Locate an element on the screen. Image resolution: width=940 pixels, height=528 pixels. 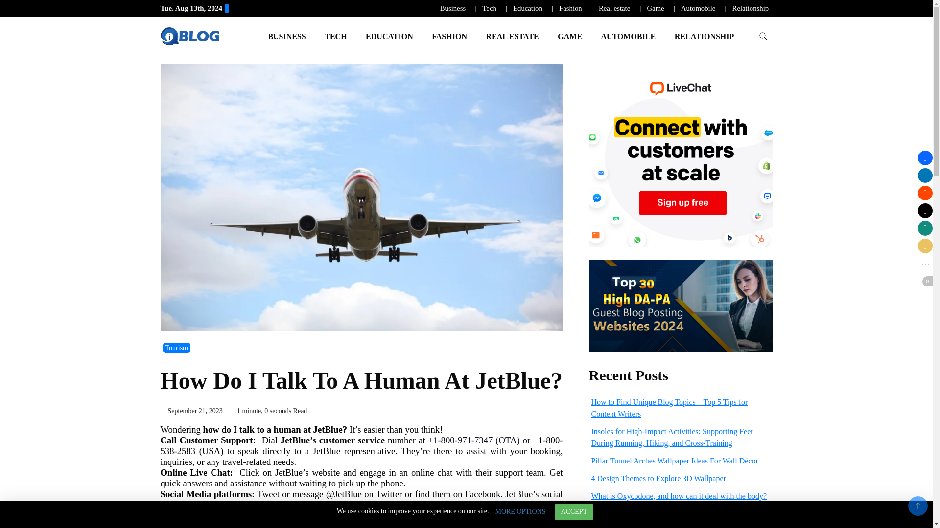
TECH is located at coordinates (335, 36).